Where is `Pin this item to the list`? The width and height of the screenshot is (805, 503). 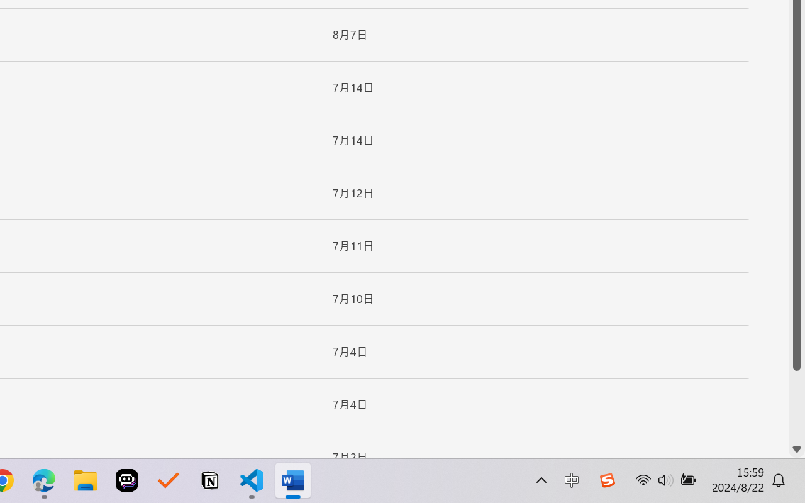 Pin this item to the list is located at coordinates (302, 457).